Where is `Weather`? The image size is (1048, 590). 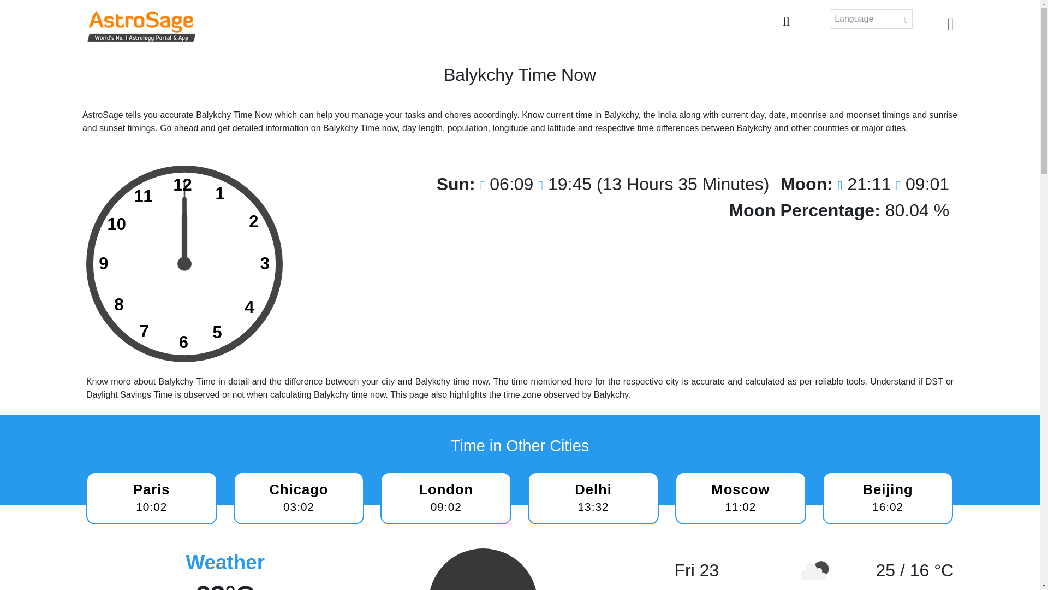
Weather is located at coordinates (740, 498).